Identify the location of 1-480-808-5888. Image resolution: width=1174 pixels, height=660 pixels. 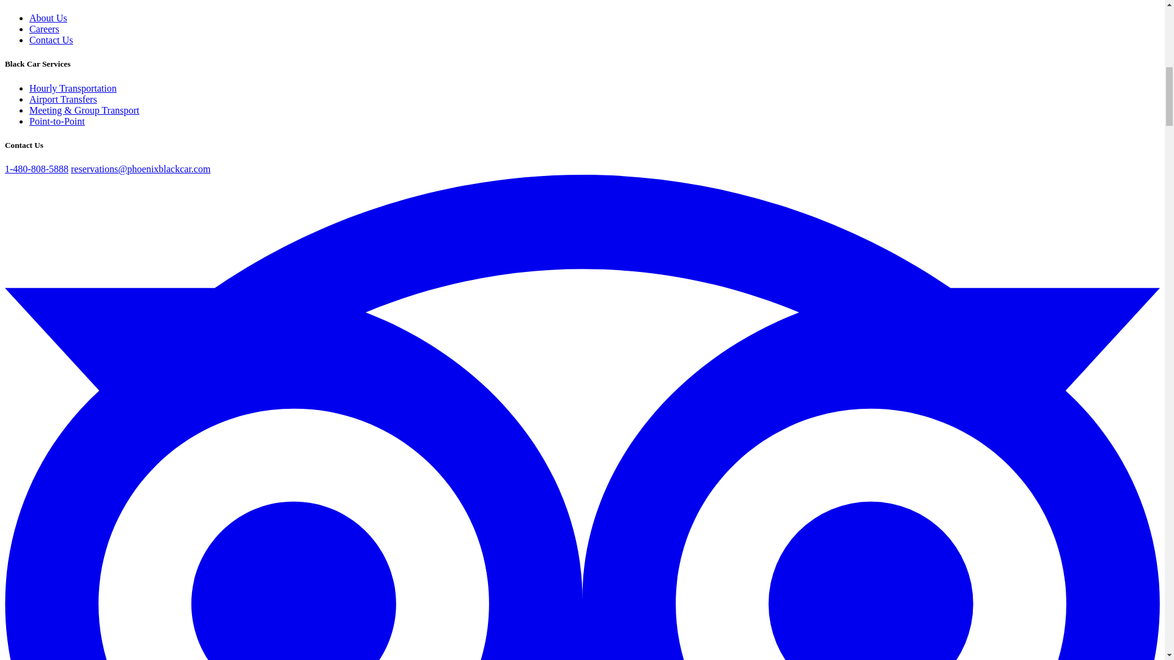
(36, 169).